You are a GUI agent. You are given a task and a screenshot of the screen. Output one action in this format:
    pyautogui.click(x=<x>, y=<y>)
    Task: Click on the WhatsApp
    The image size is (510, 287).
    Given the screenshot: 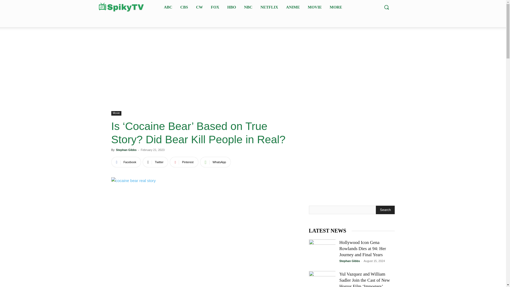 What is the action you would take?
    pyautogui.click(x=215, y=162)
    